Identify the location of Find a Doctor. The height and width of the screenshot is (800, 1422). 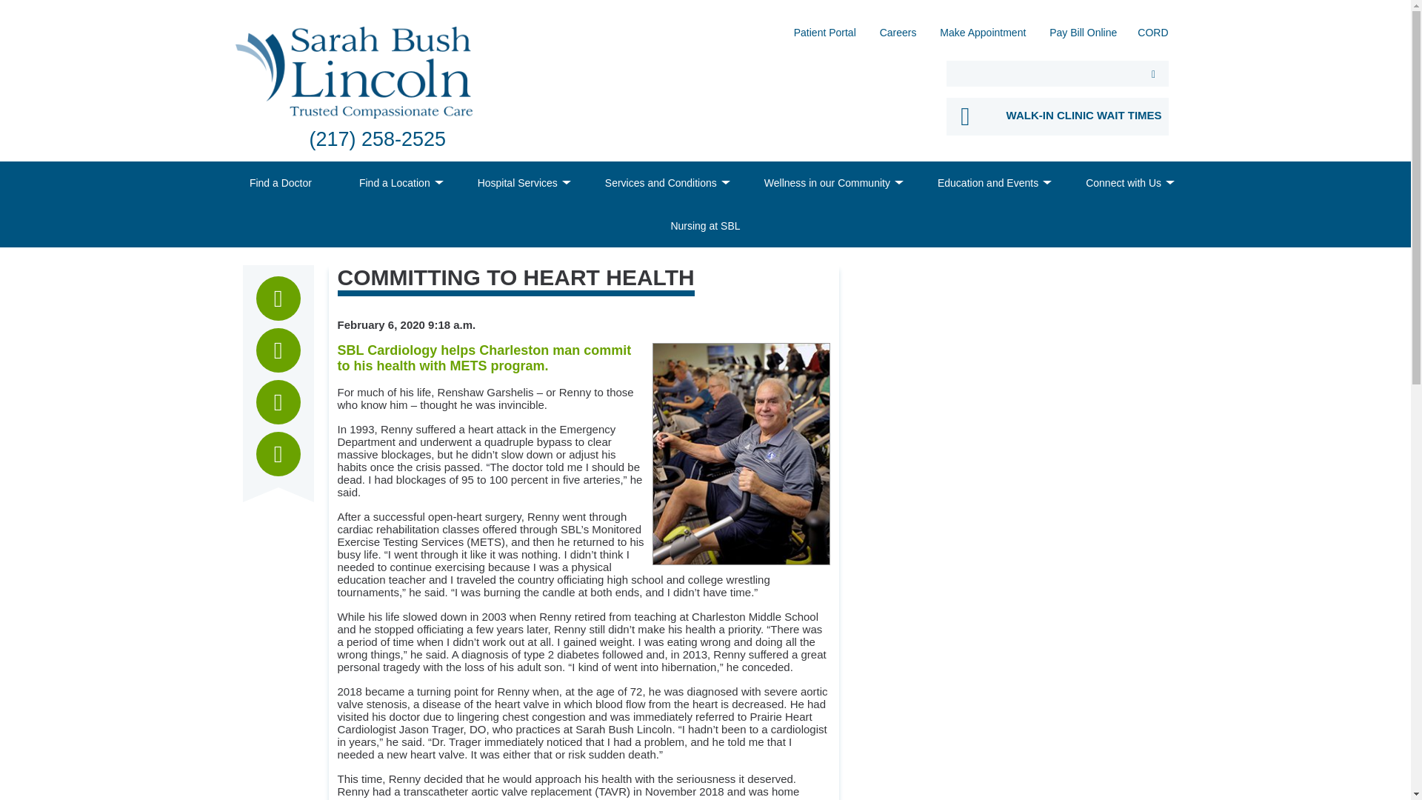
(281, 183).